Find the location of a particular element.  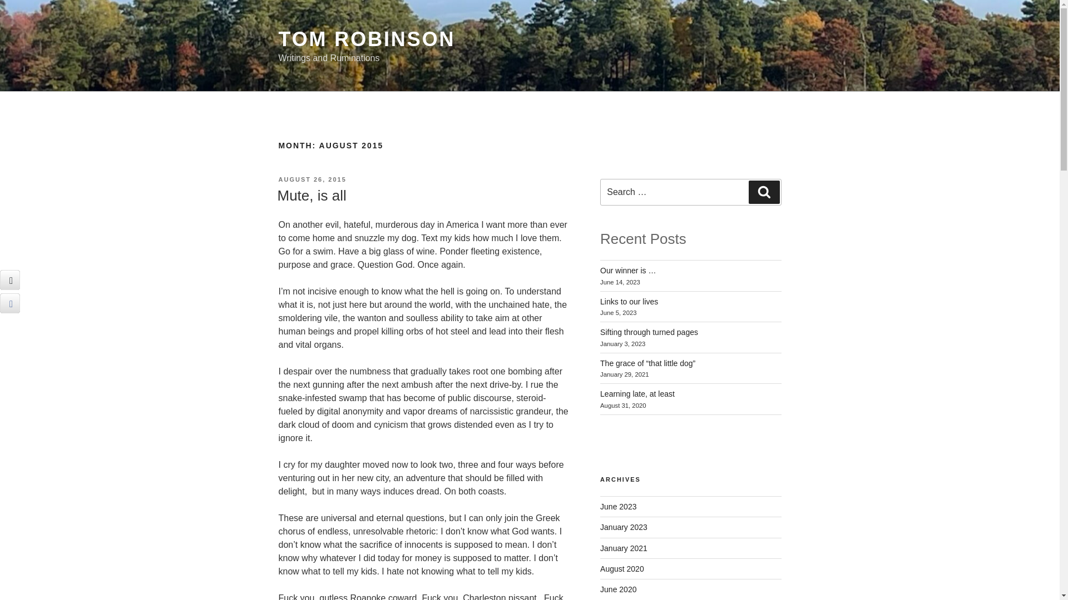

Sifting through turned pages is located at coordinates (649, 332).